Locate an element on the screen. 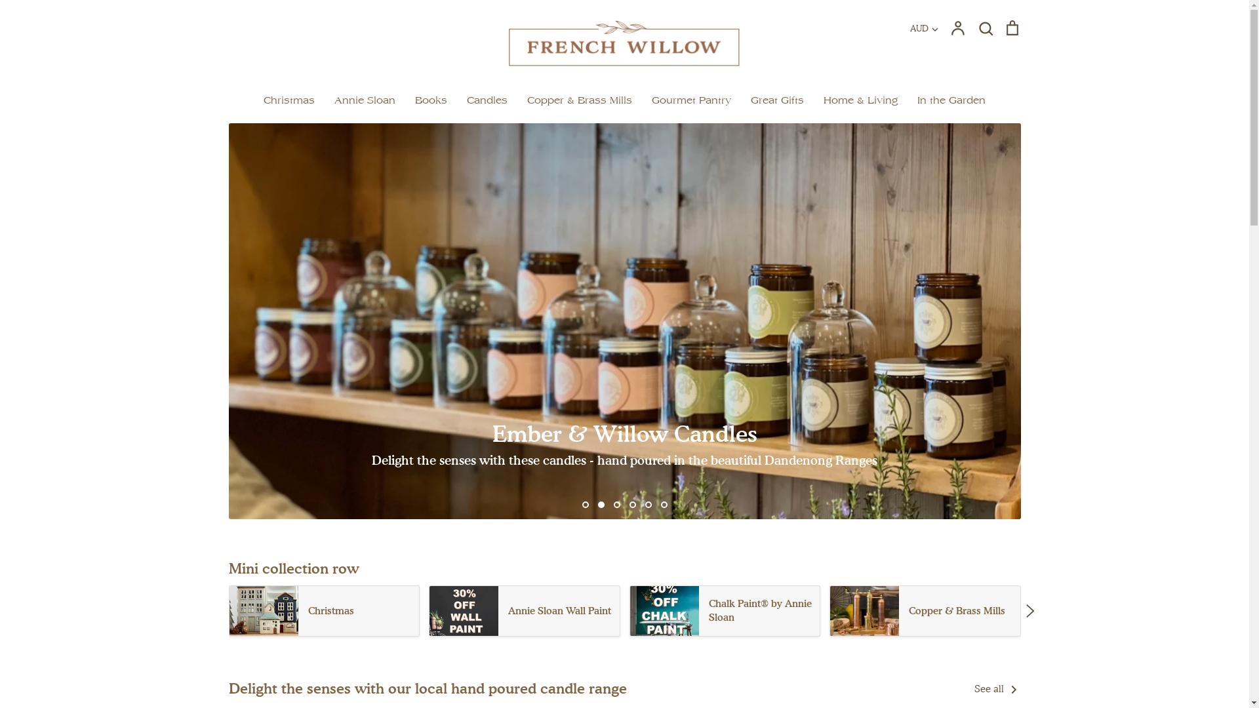 The height and width of the screenshot is (708, 1259). Christmas is located at coordinates (289, 100).